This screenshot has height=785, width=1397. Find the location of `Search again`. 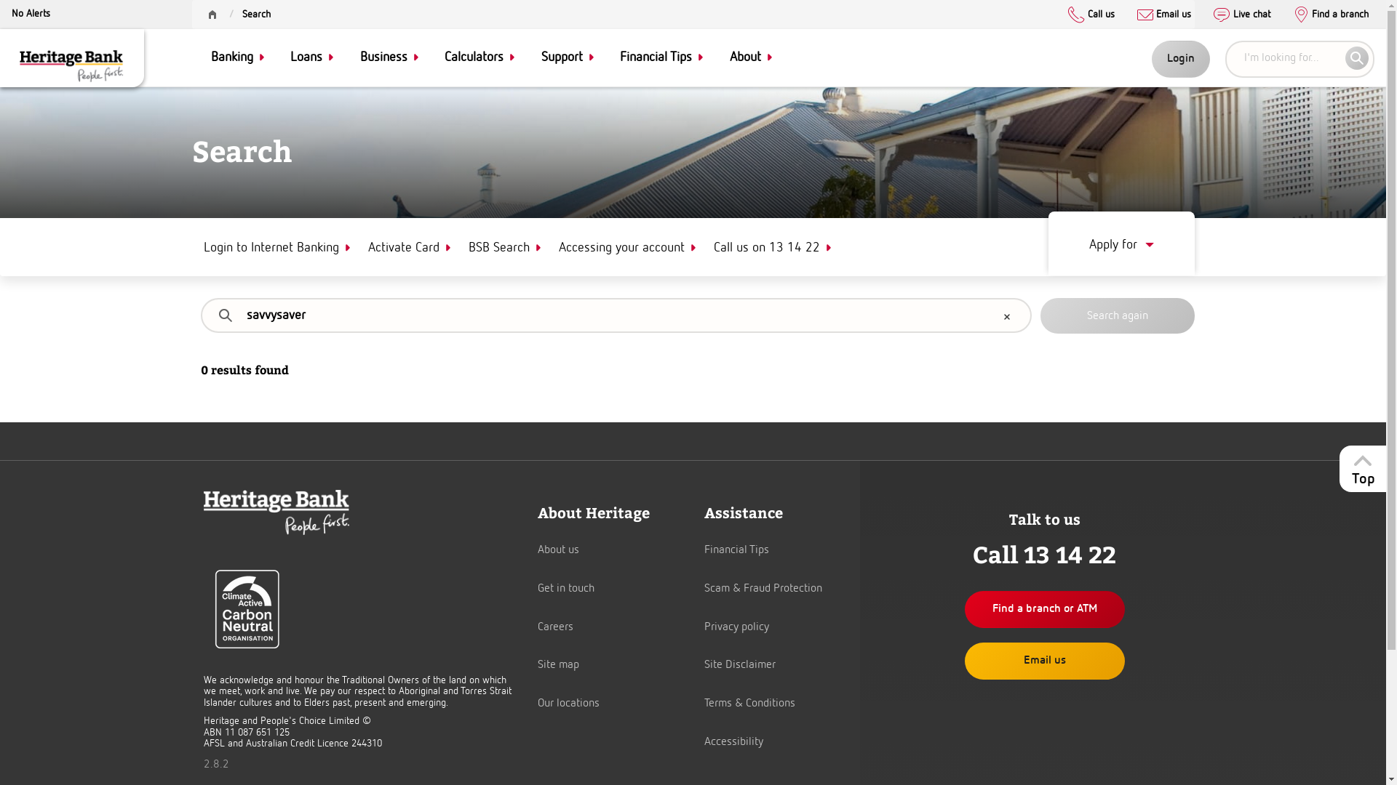

Search again is located at coordinates (1118, 316).